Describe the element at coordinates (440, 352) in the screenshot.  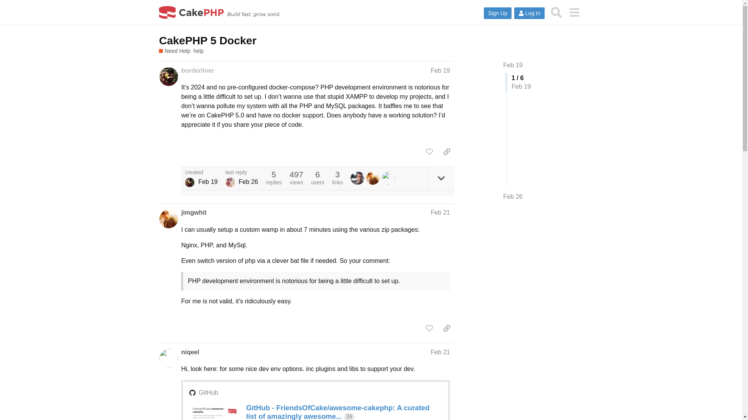
I see `Feb 21` at that location.